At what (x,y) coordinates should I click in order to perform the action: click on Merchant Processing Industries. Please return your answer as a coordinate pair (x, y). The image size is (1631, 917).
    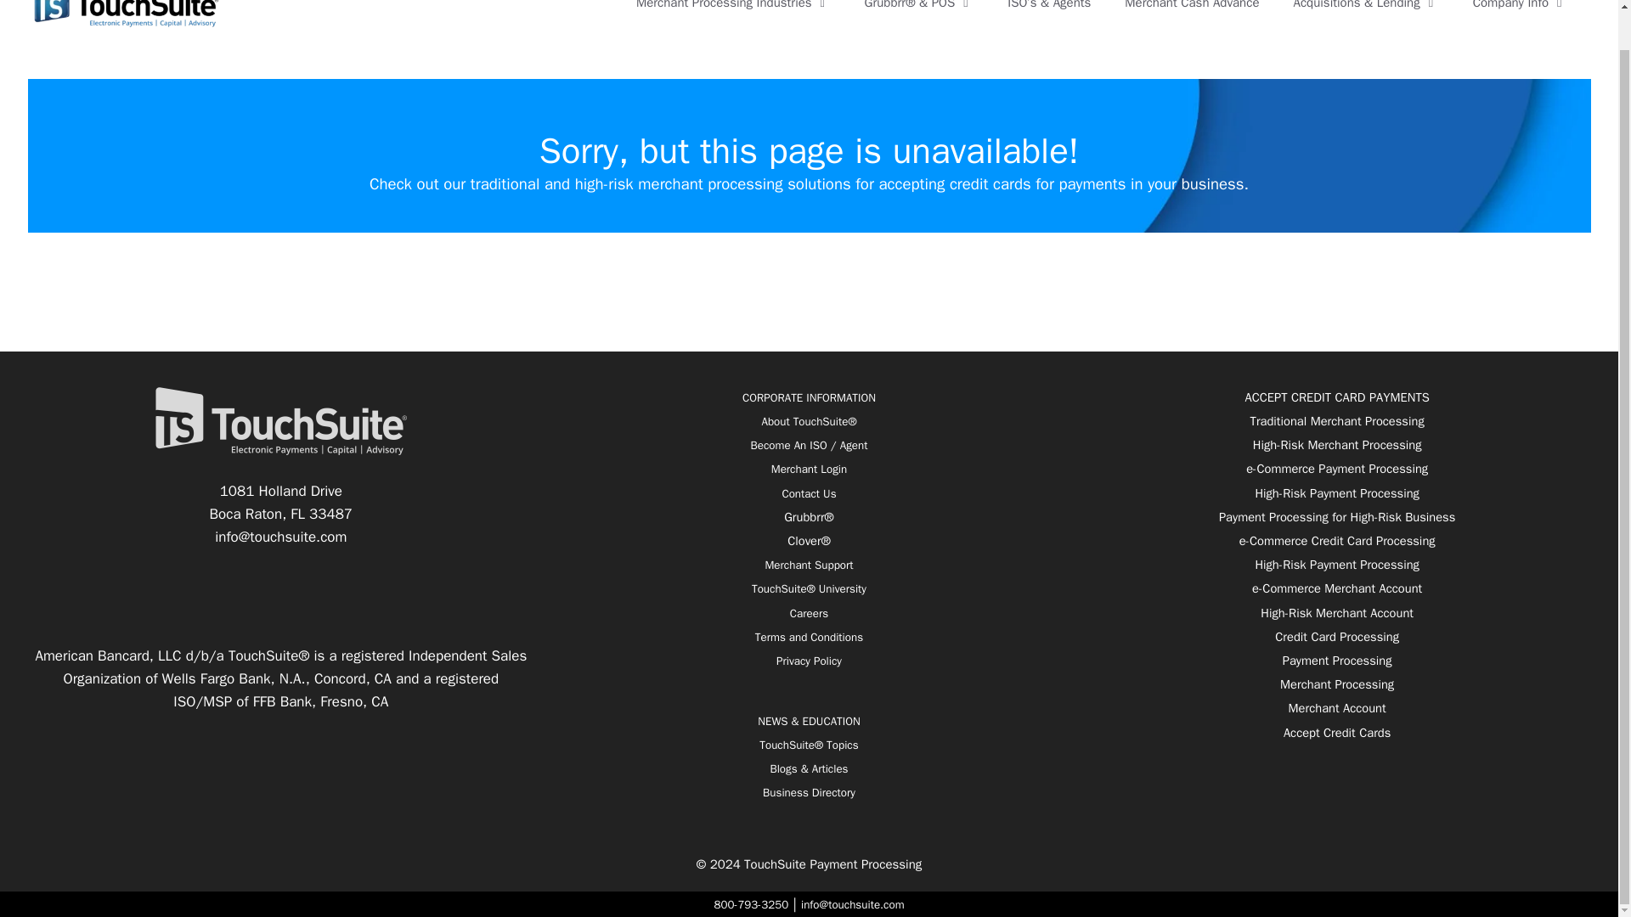
    Looking at the image, I should click on (734, 14).